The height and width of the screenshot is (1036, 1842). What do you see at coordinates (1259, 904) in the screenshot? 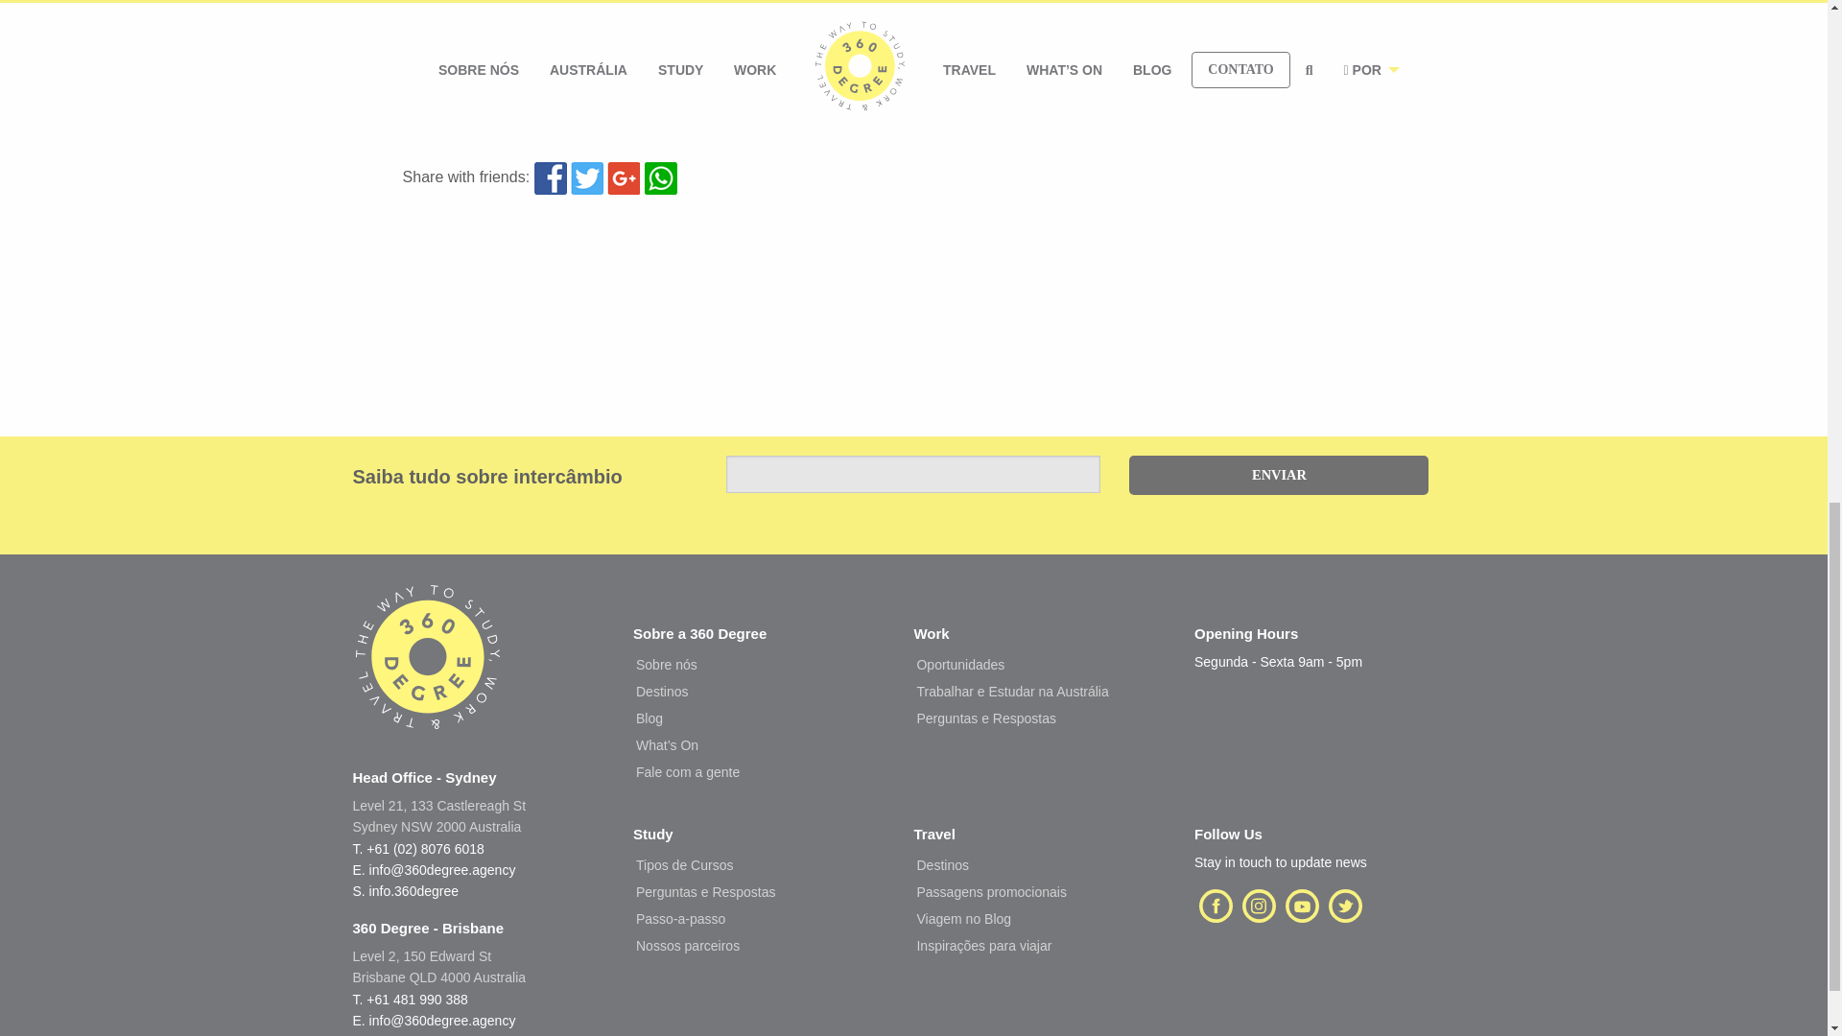
I see `Acompanhe a 360 Degree no Instagram` at bounding box center [1259, 904].